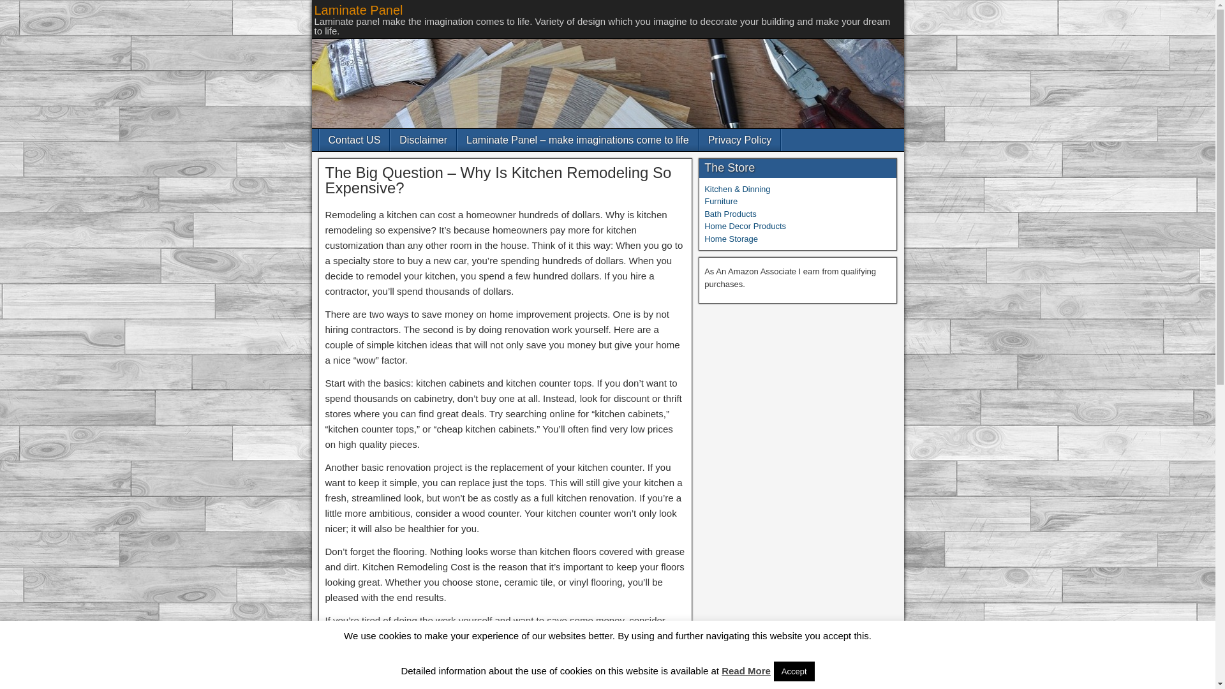 This screenshot has width=1225, height=689. Describe the element at coordinates (731, 214) in the screenshot. I see `Bath Products` at that location.